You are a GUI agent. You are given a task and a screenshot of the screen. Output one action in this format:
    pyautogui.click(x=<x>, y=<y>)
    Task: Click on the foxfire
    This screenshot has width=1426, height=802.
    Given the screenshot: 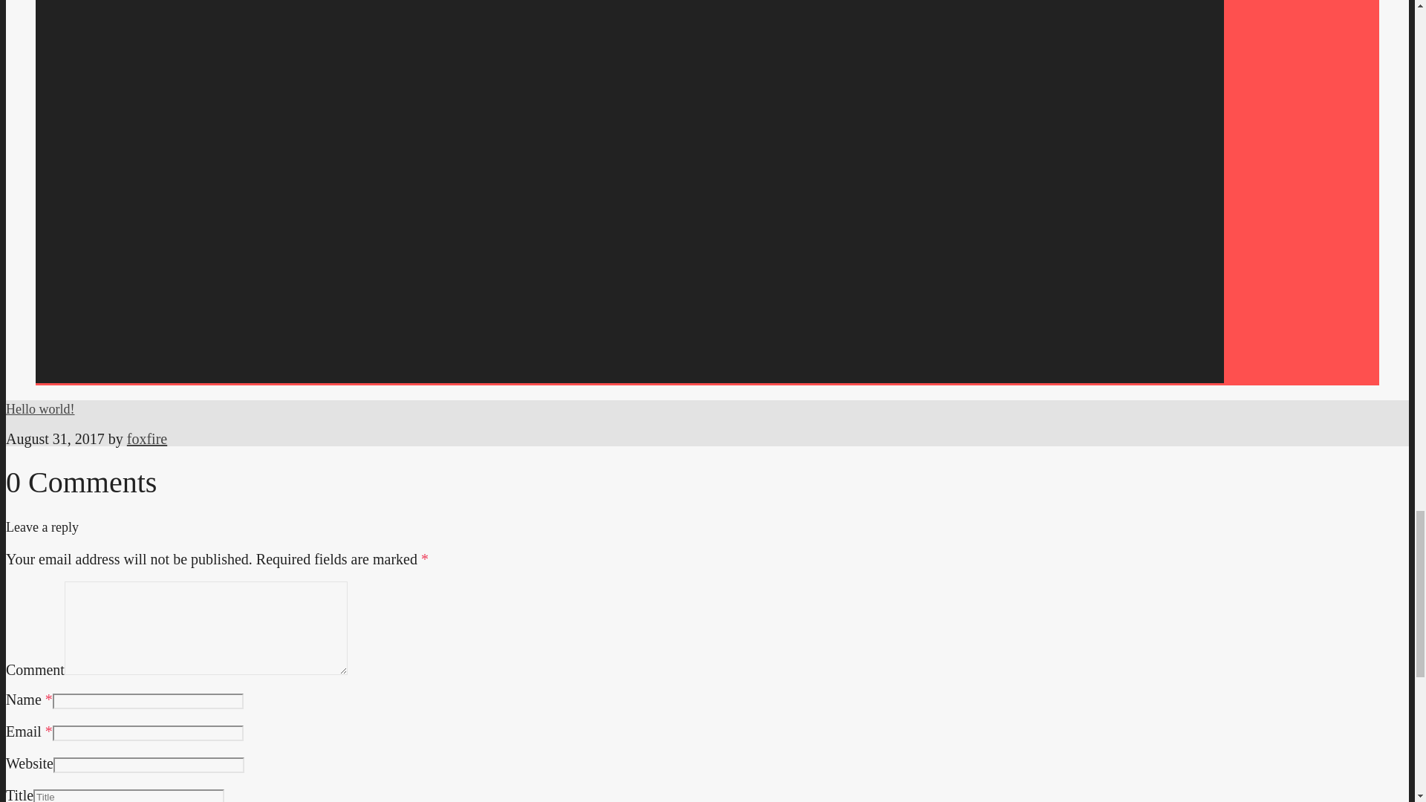 What is the action you would take?
    pyautogui.click(x=146, y=438)
    